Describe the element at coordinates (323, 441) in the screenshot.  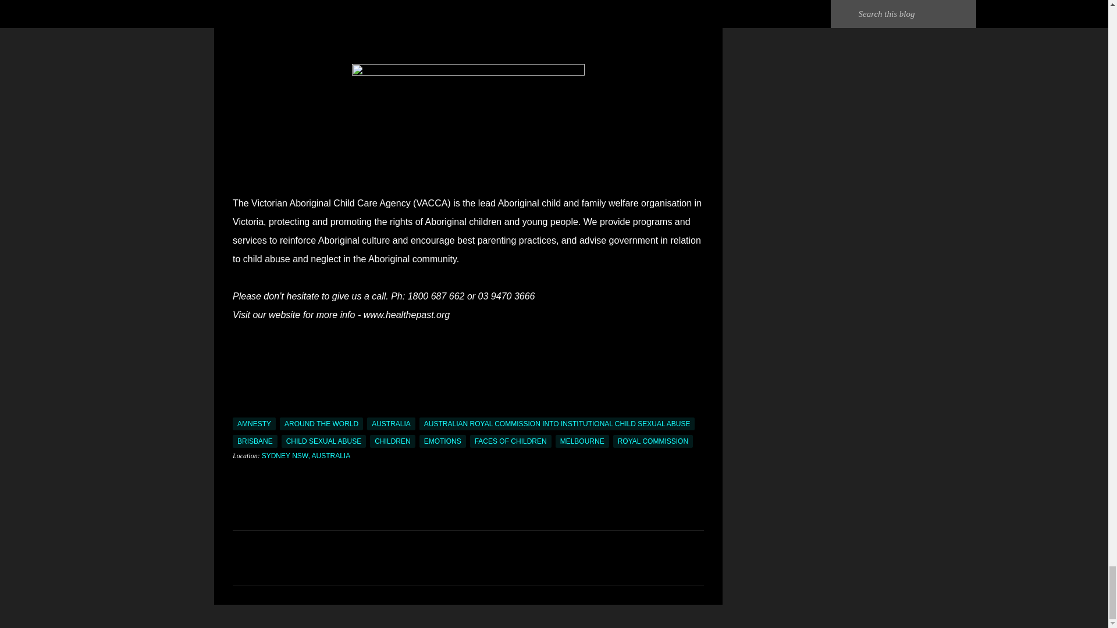
I see `CHILD SEXUAL ABUSE` at that location.